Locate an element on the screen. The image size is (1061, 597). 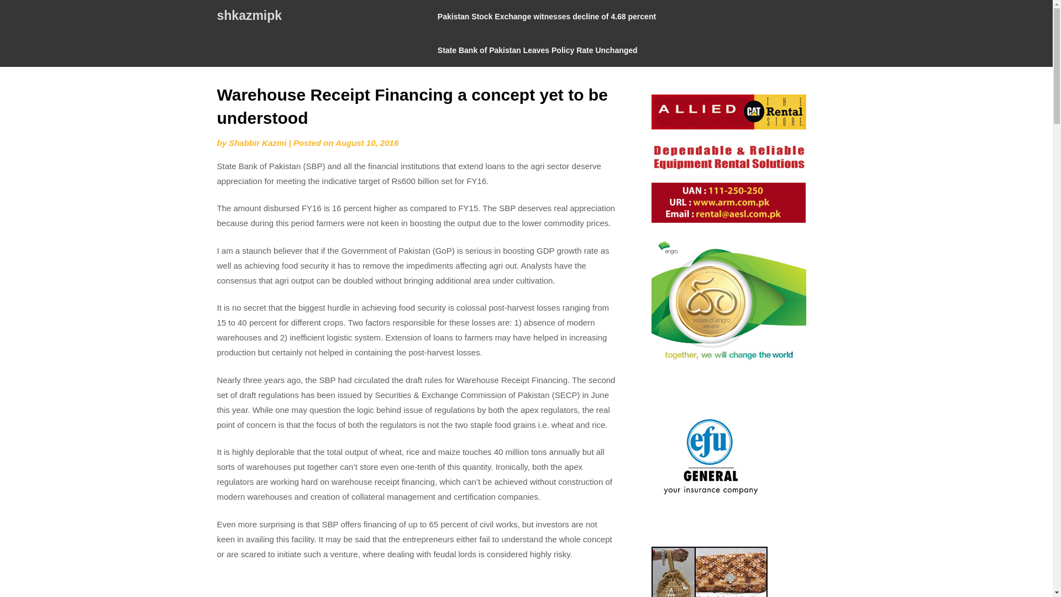
Pakistan Stock Exchange witnesses decline of 4.68 percent is located at coordinates (547, 17).